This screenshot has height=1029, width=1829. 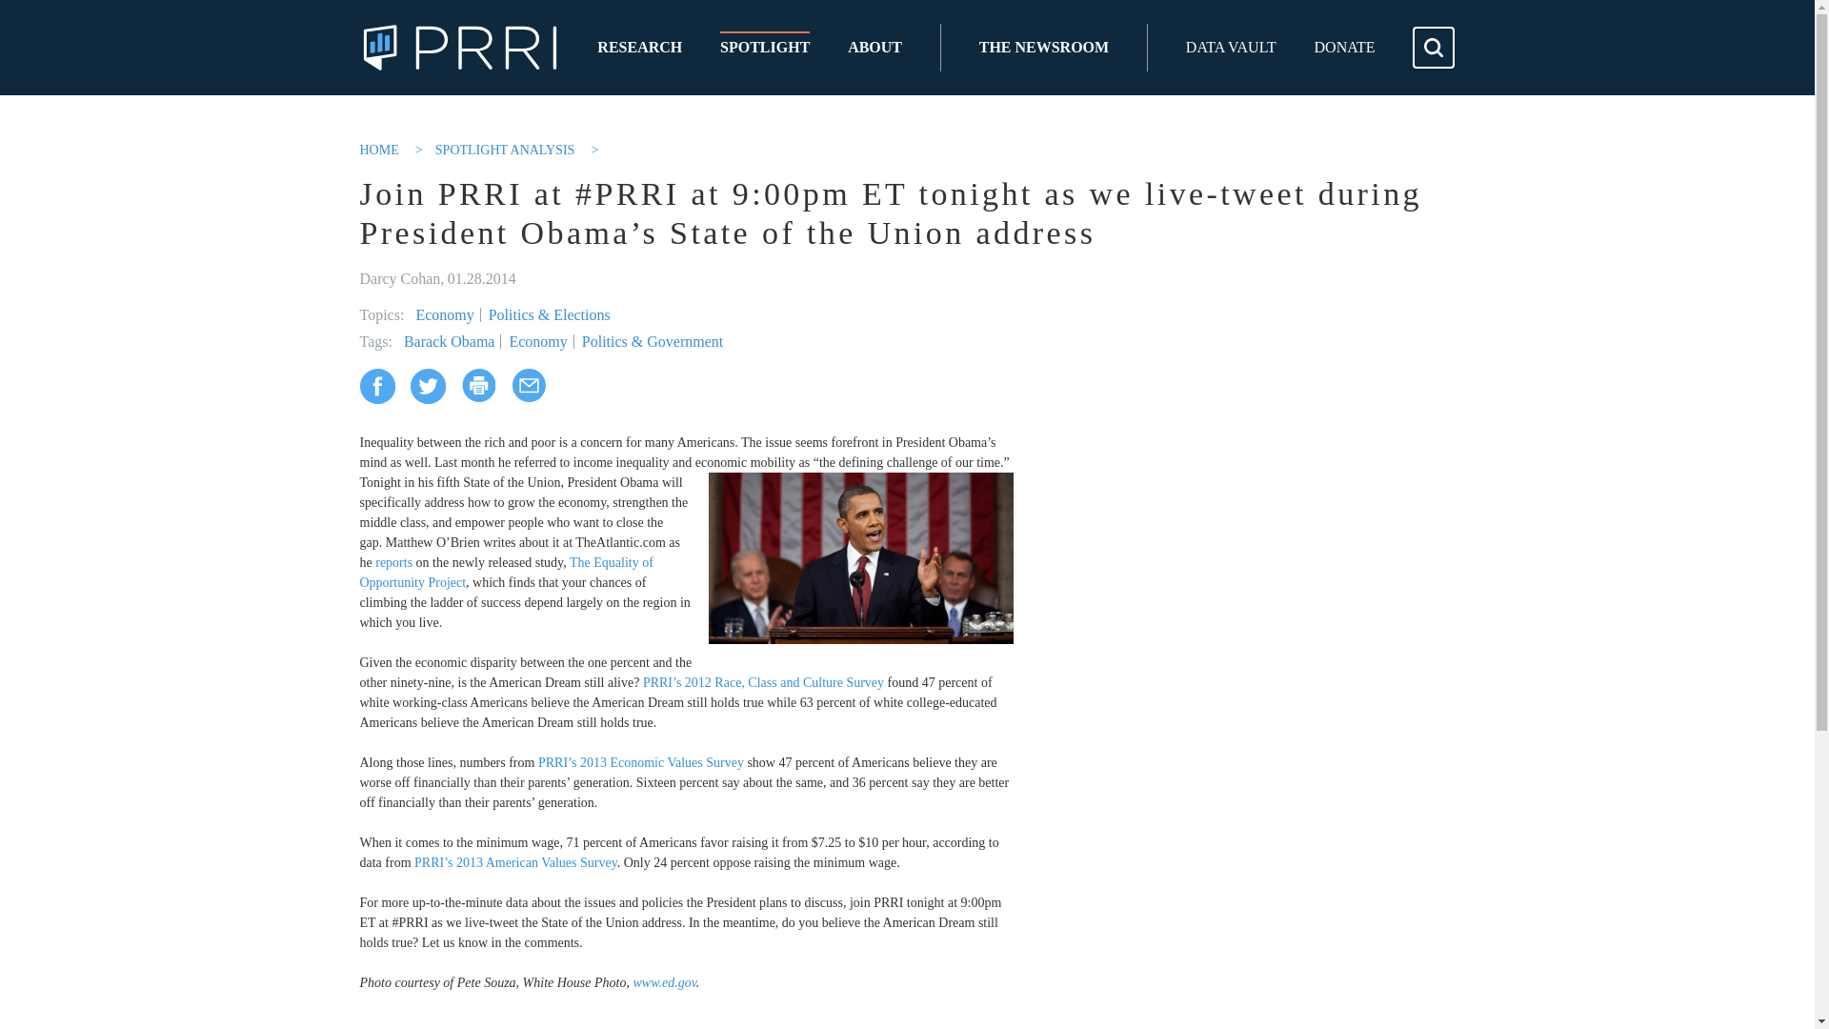 What do you see at coordinates (507, 151) in the screenshot?
I see `Go to Spotlight Analysis.` at bounding box center [507, 151].